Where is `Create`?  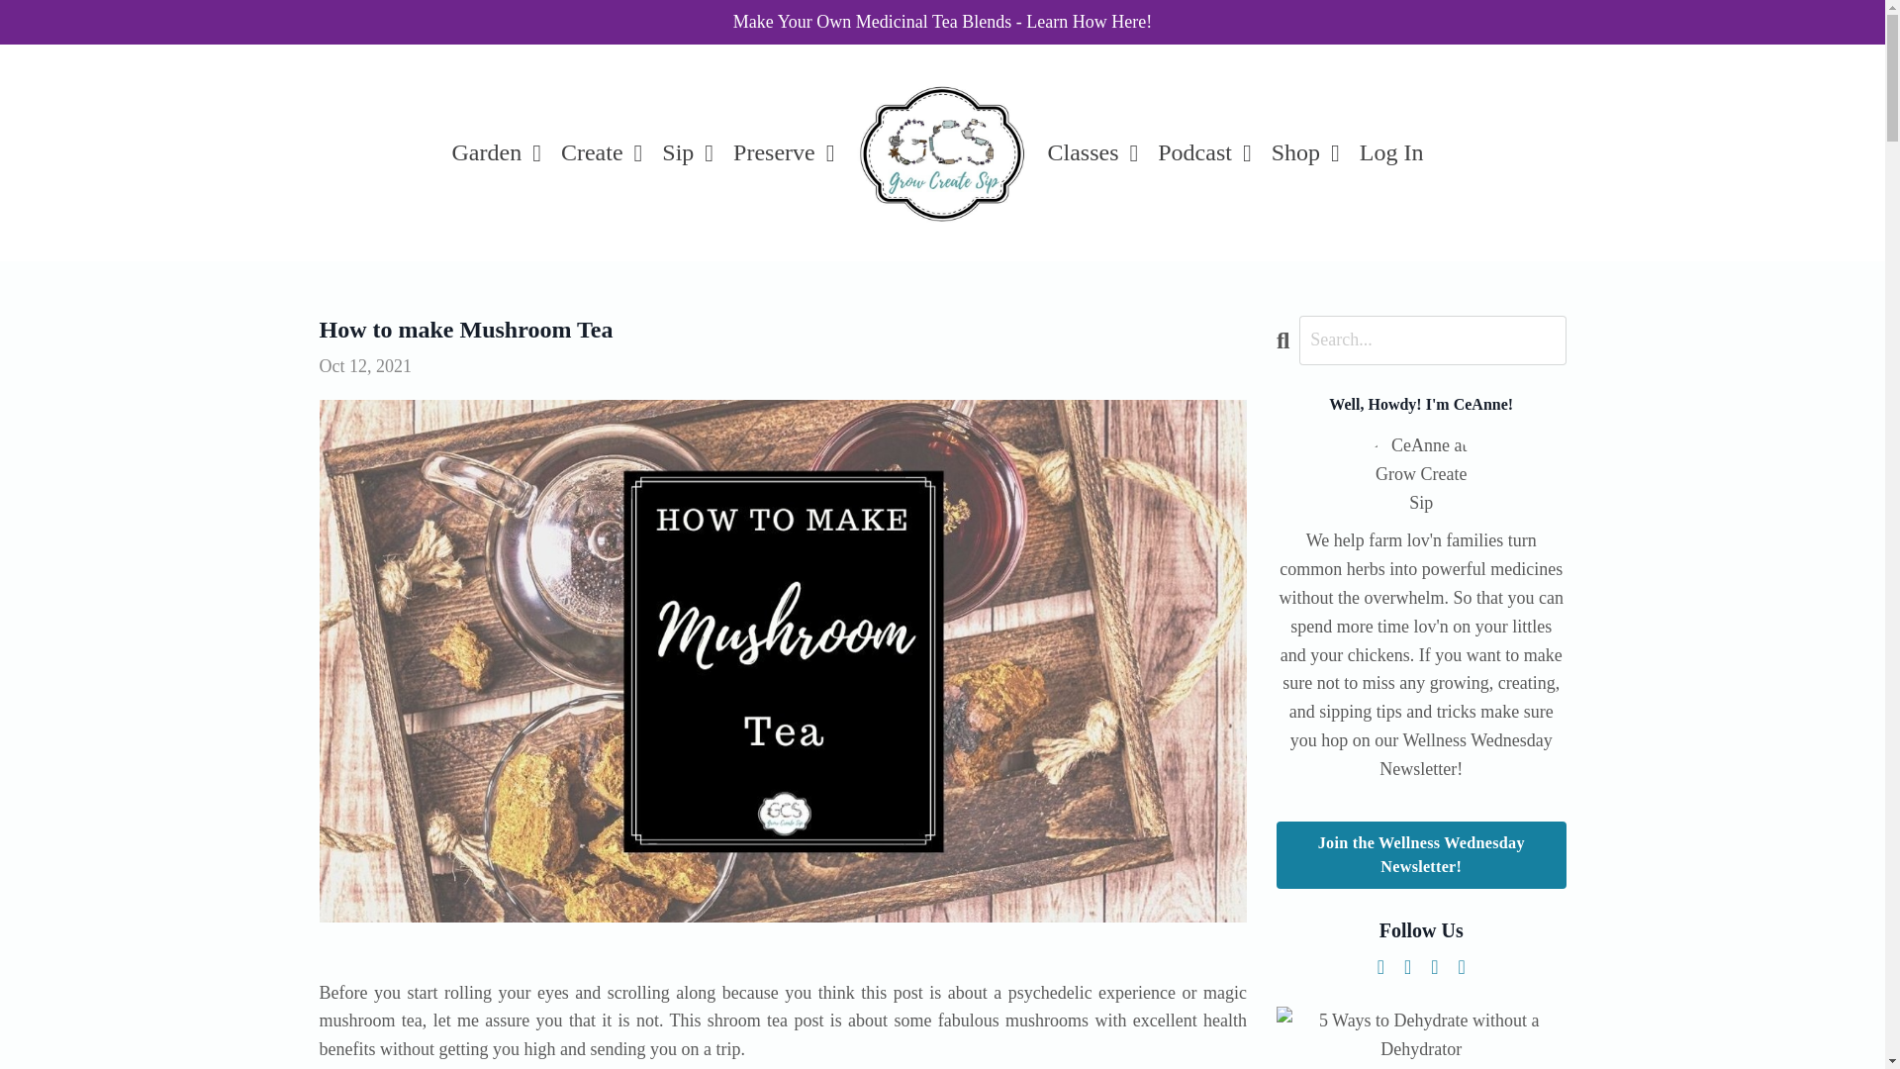 Create is located at coordinates (601, 152).